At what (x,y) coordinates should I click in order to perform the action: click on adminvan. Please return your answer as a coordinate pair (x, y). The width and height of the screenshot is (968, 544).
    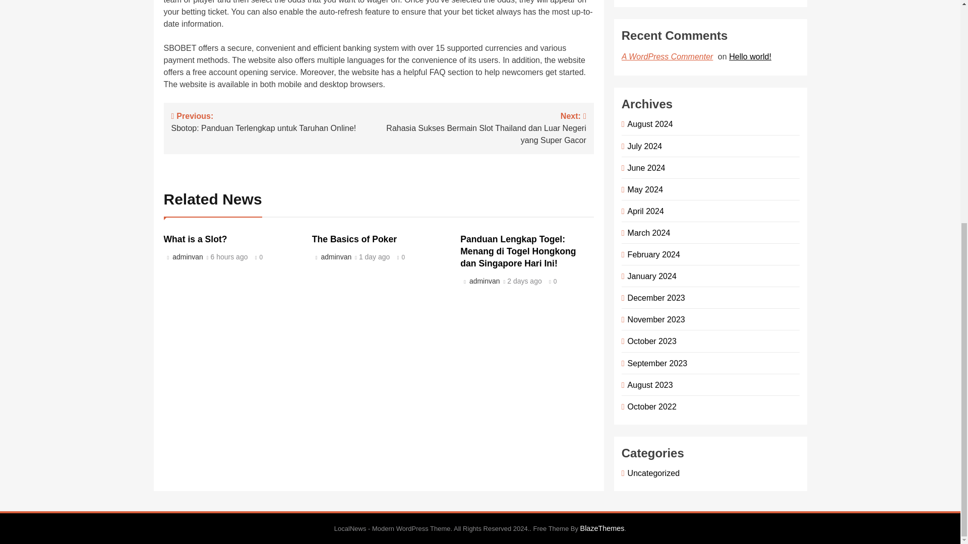
    Looking at the image, I should click on (335, 257).